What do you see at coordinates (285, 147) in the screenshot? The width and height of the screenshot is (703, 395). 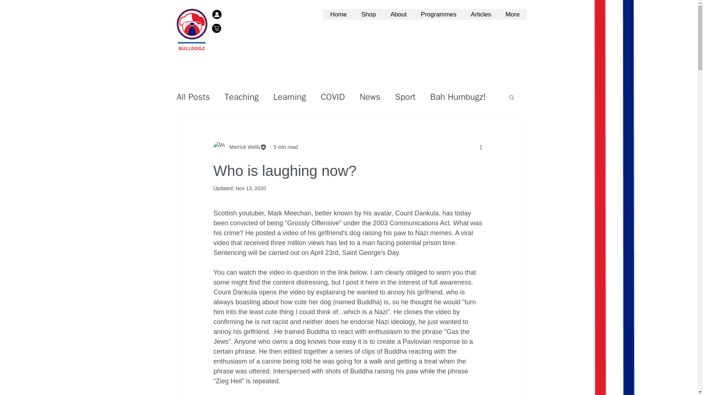 I see `5 min read` at bounding box center [285, 147].